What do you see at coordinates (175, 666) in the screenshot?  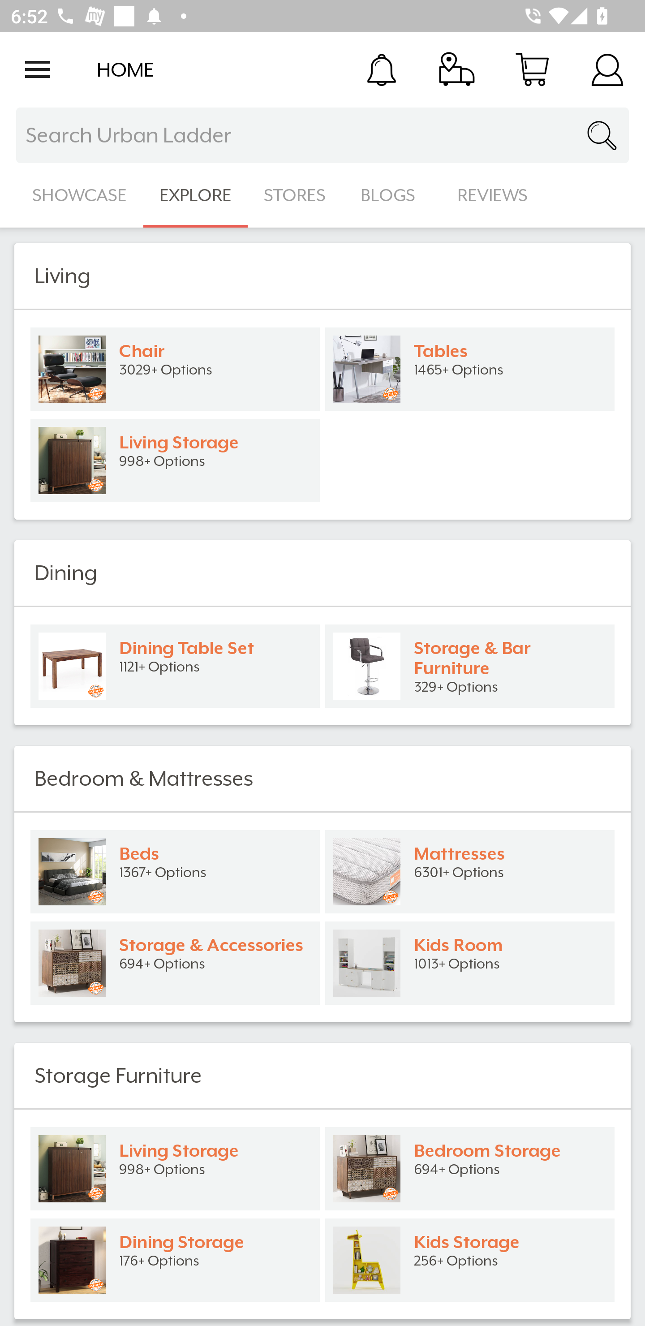 I see `Dining Table Set 1121+ Options` at bounding box center [175, 666].